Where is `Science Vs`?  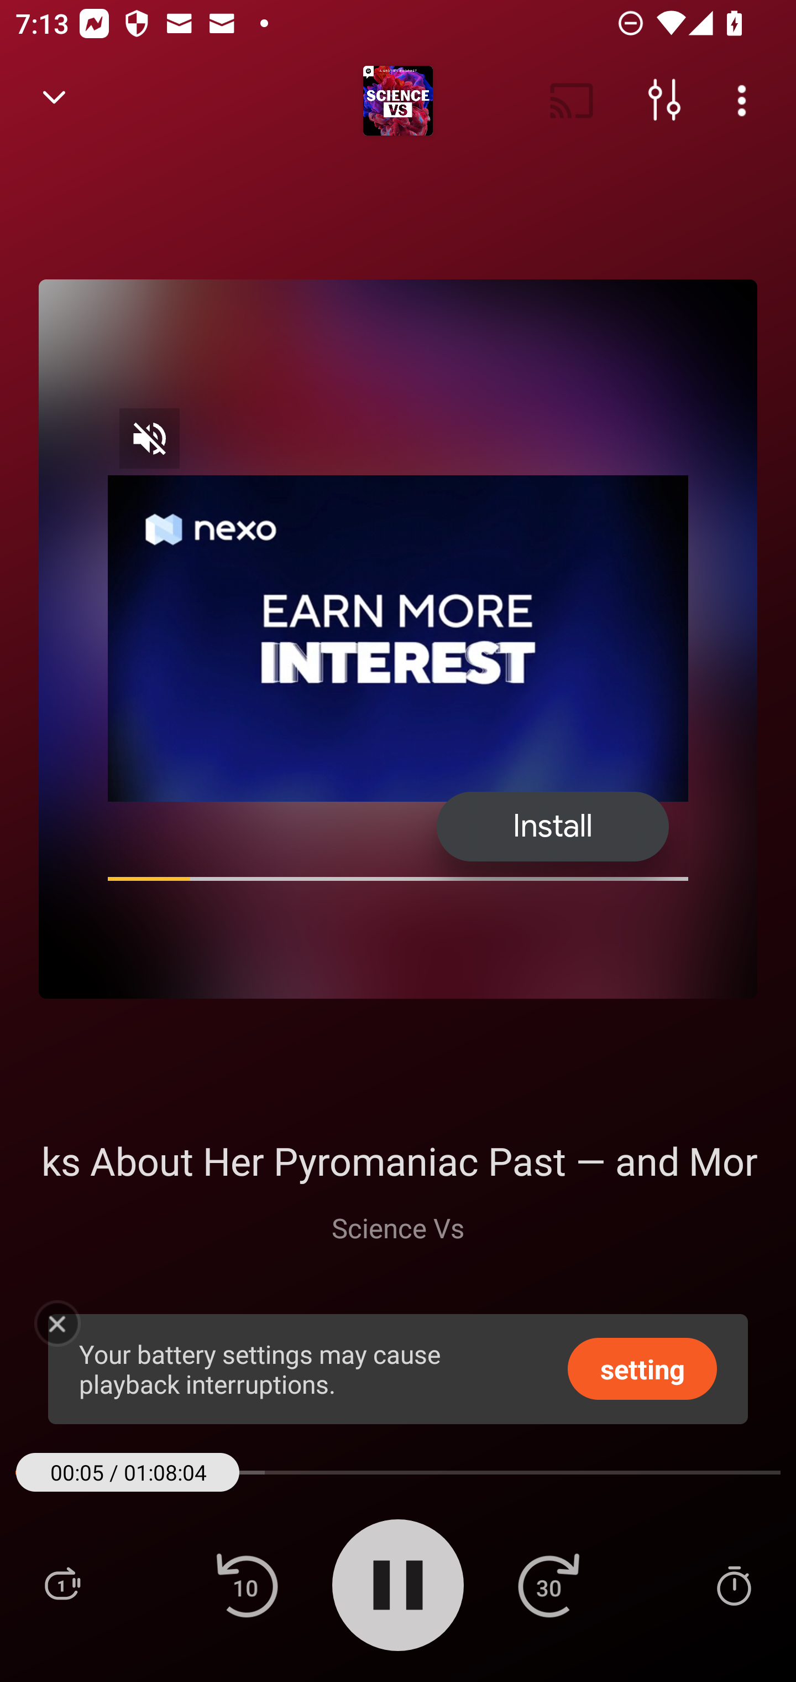 Science Vs is located at coordinates (398, 1227).